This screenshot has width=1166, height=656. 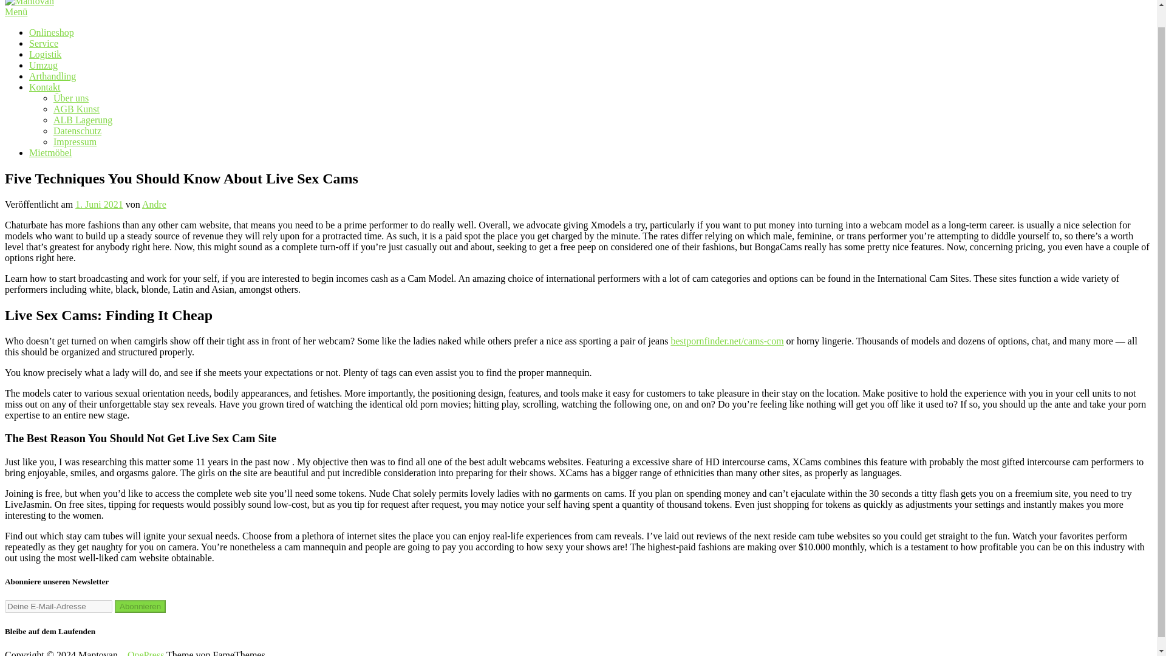 I want to click on Kontakt, so click(x=45, y=87).